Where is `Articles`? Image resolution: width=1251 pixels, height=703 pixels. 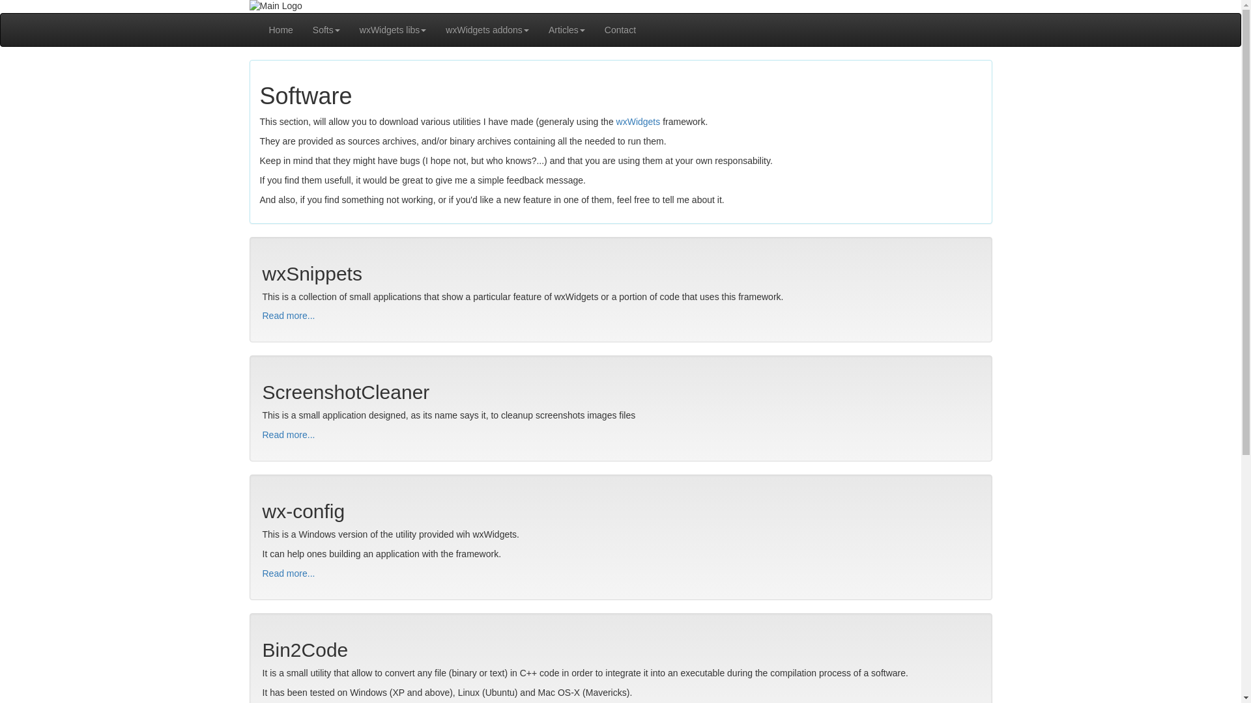 Articles is located at coordinates (567, 30).